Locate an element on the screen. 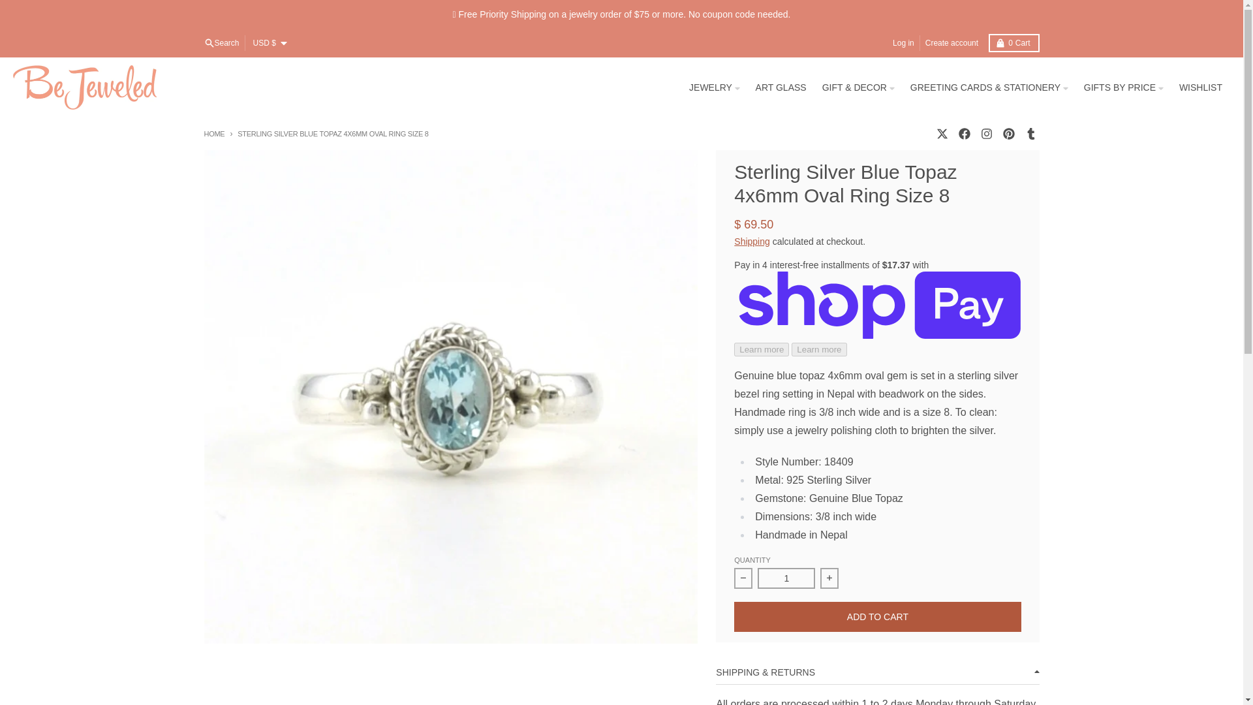 The image size is (1253, 705). Instagram - BeJeweled is located at coordinates (213, 133).